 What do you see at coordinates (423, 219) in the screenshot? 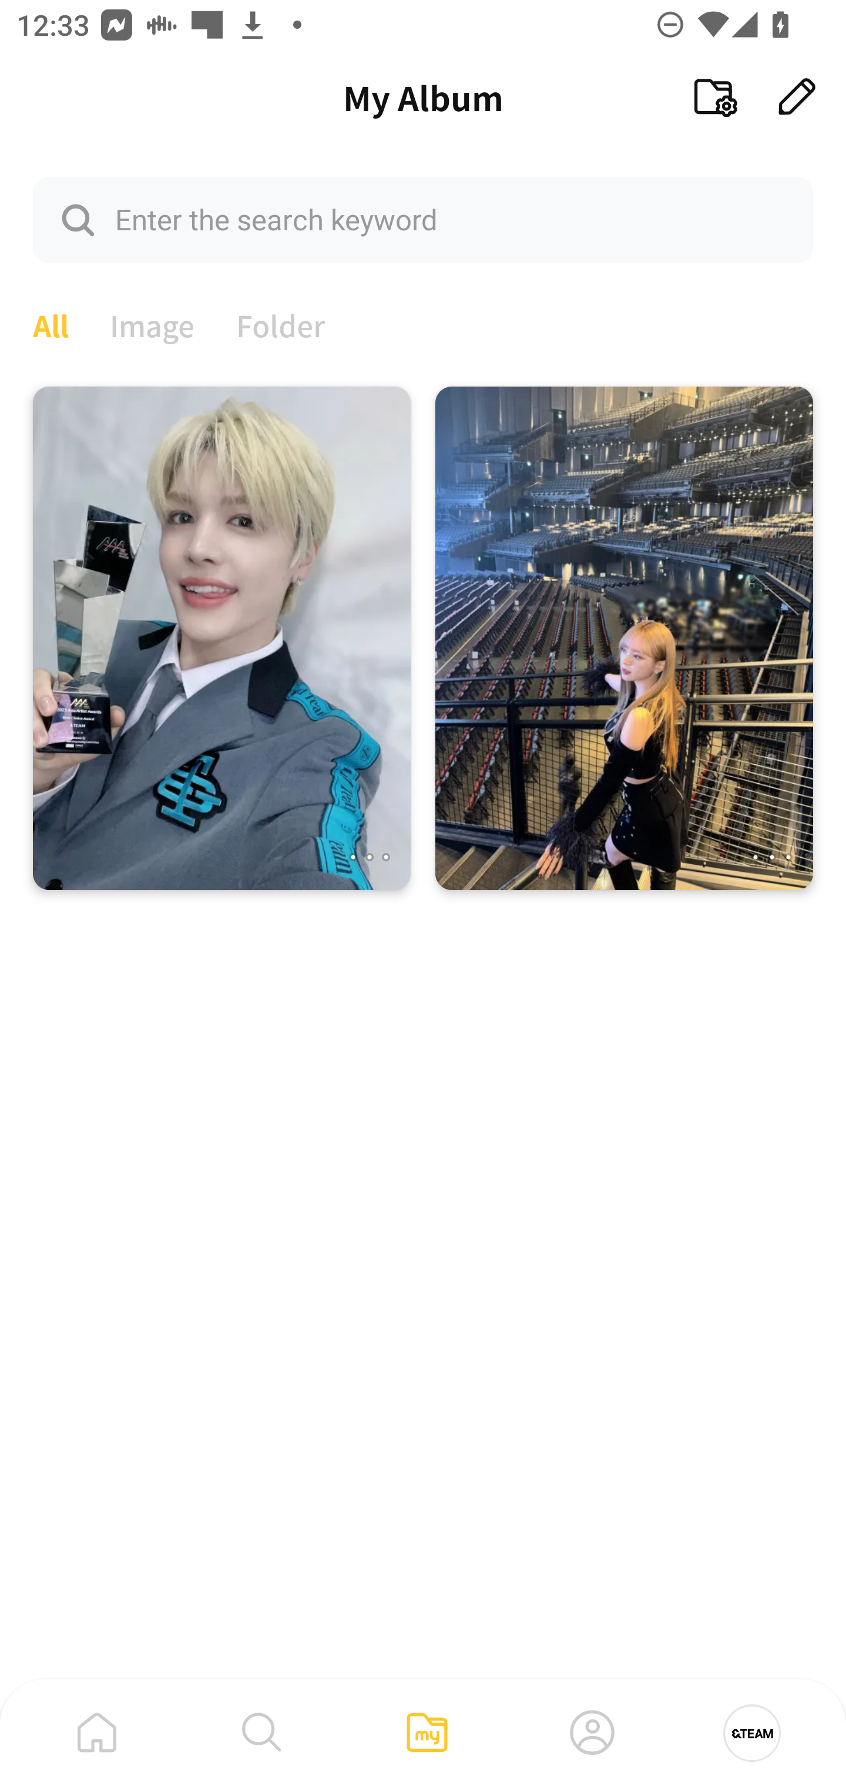
I see `Enter the search keyword` at bounding box center [423, 219].